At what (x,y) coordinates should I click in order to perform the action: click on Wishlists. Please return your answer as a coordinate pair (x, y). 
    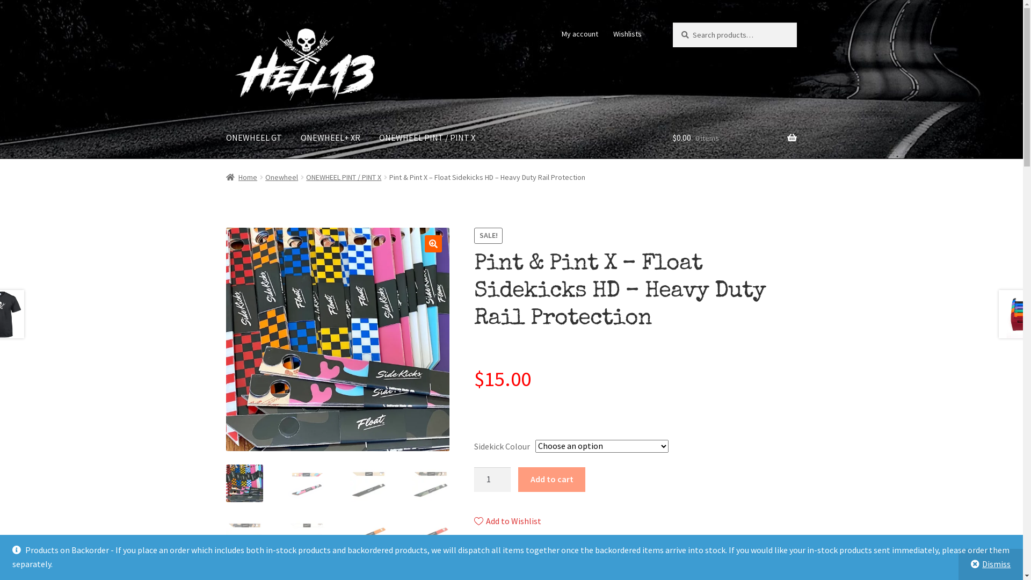
    Looking at the image, I should click on (627, 34).